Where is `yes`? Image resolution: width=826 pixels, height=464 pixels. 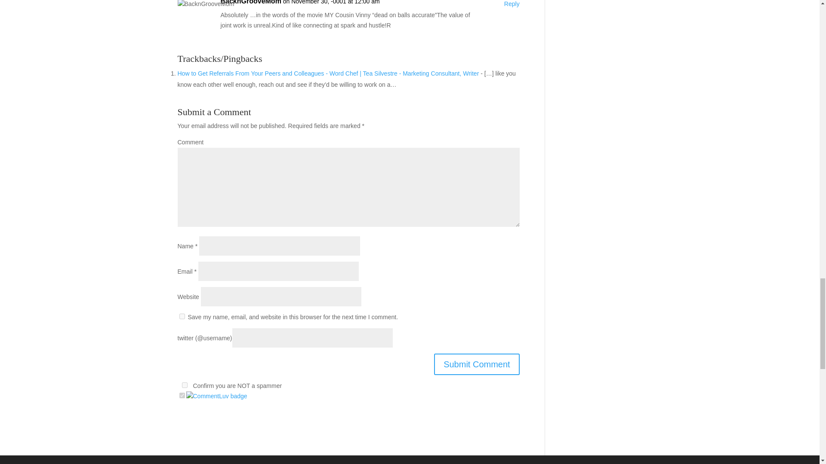
yes is located at coordinates (182, 316).